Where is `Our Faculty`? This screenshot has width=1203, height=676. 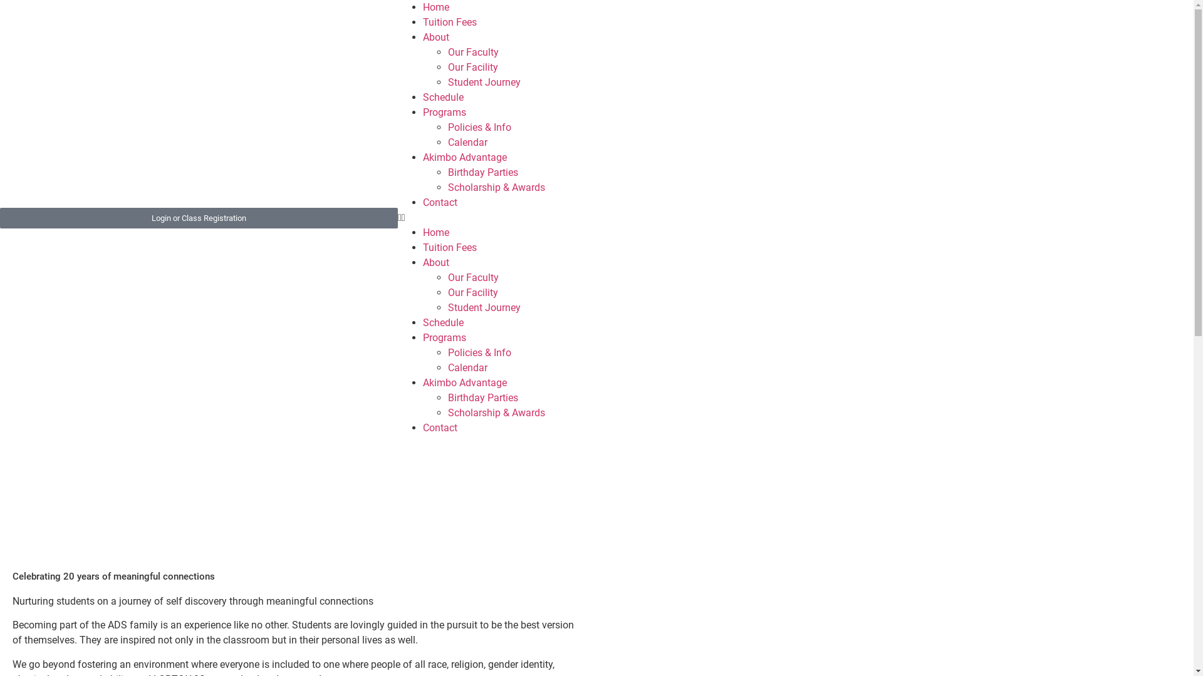 Our Faculty is located at coordinates (474, 278).